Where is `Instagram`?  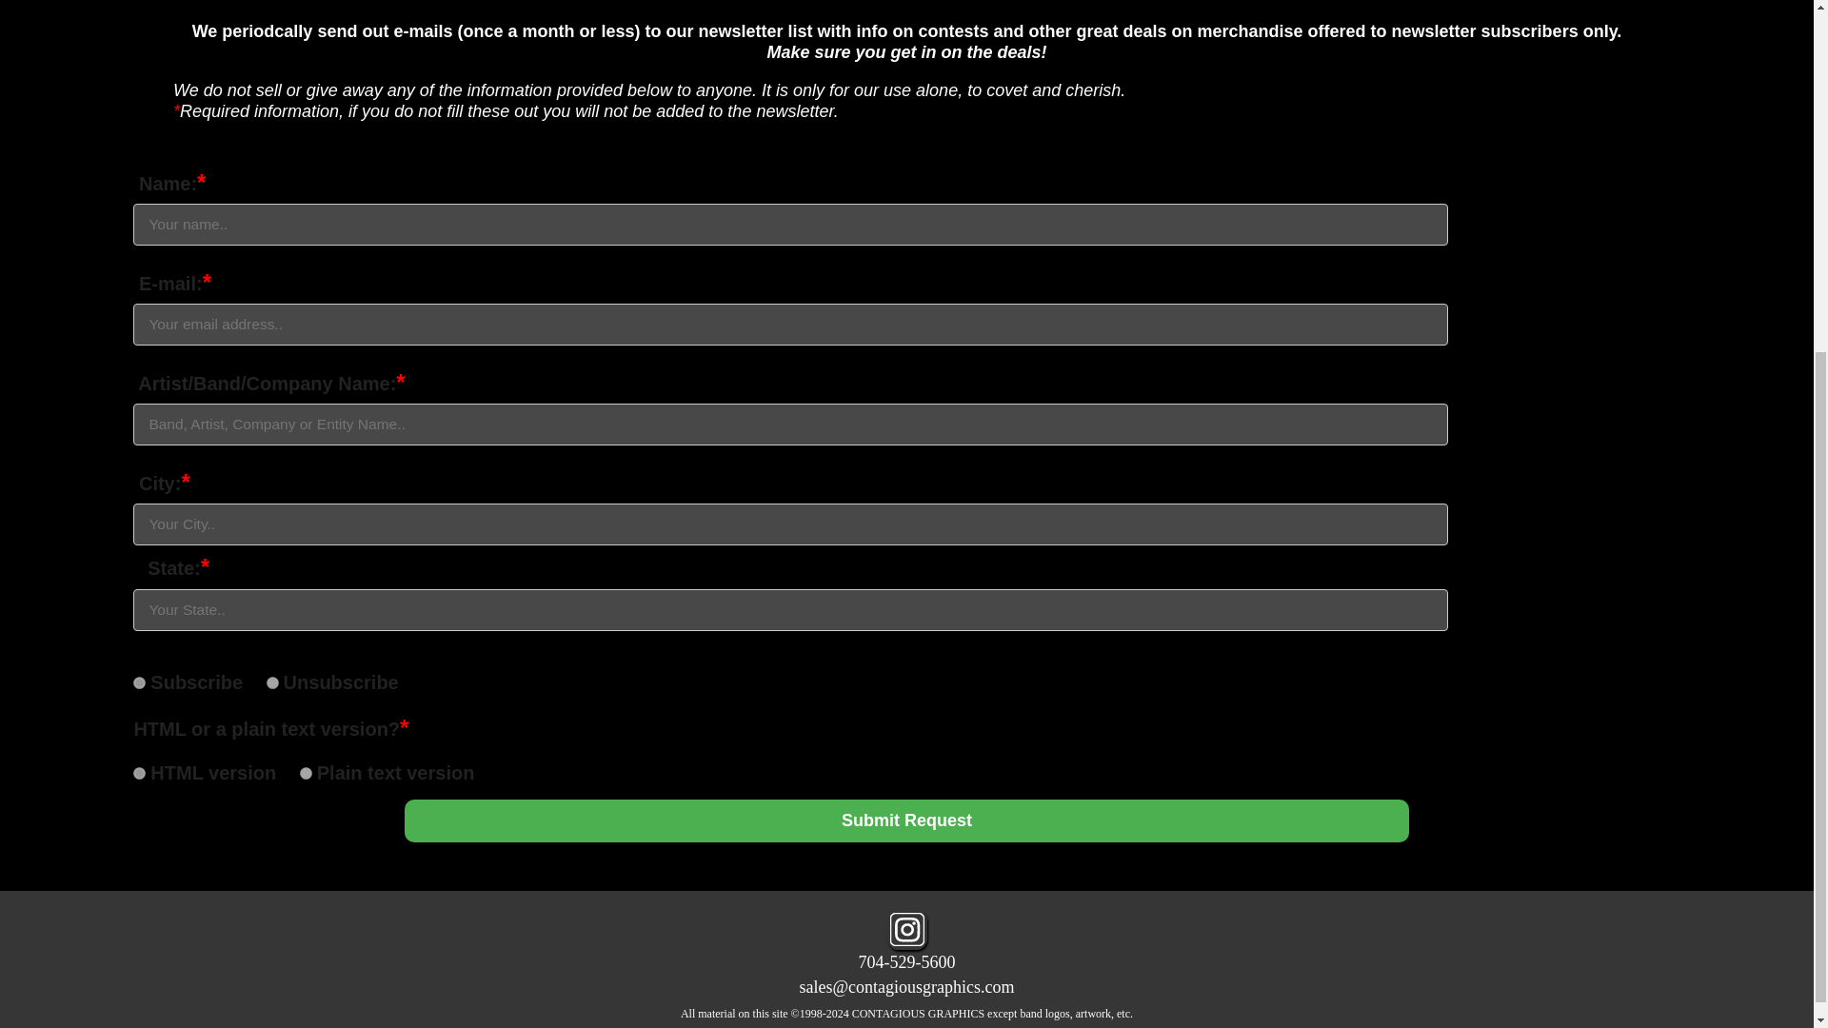
Instagram is located at coordinates (906, 929).